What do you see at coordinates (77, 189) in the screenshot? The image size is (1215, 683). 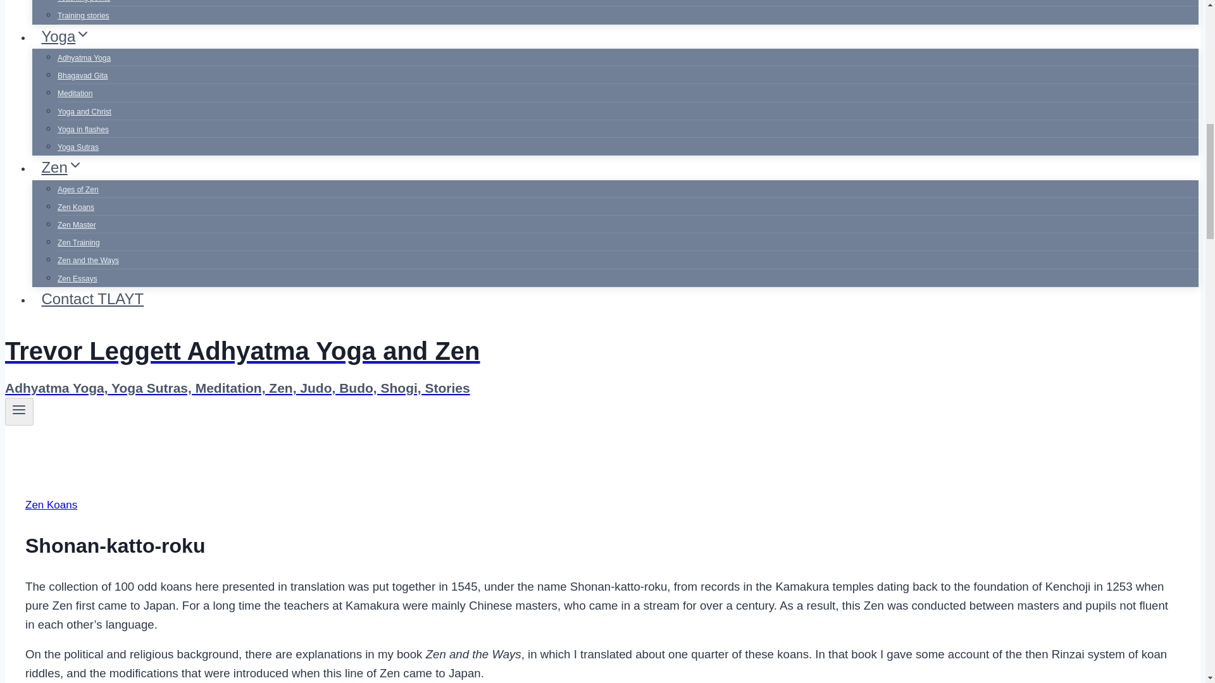 I see `Ages of Zen` at bounding box center [77, 189].